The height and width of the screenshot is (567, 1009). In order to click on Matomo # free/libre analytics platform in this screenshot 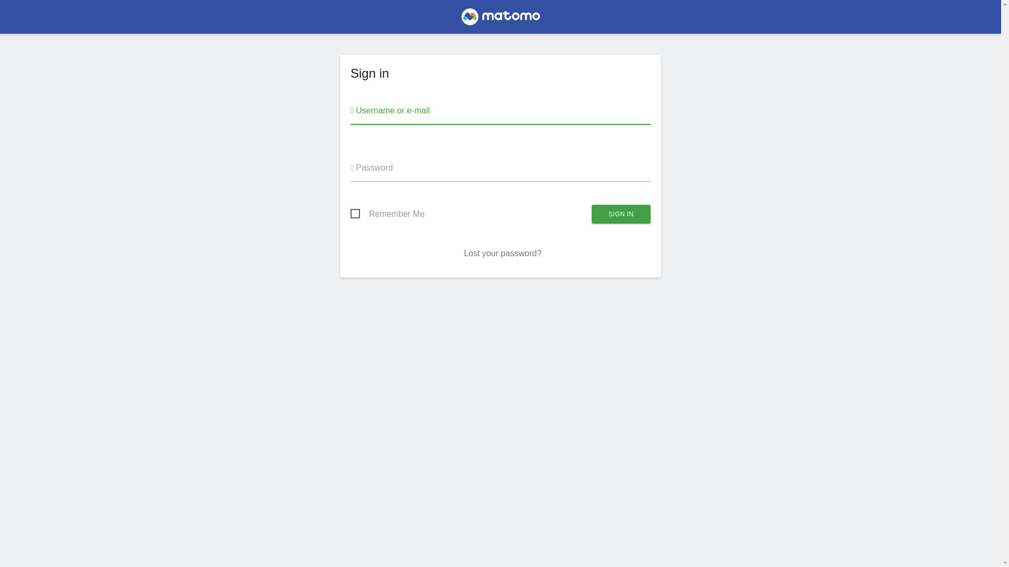, I will do `click(500, 20)`.